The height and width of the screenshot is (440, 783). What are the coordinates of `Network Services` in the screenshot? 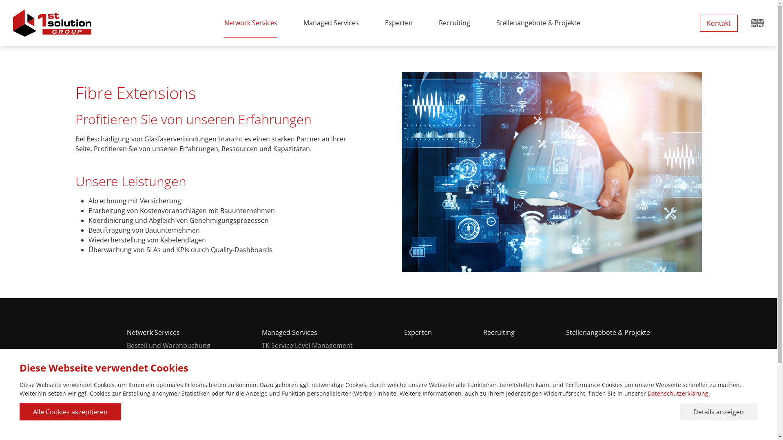 It's located at (169, 332).